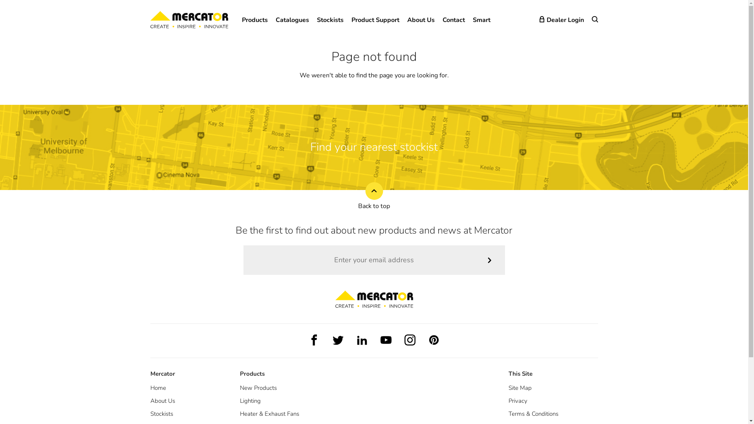 The image size is (754, 424). Describe the element at coordinates (0, 0) in the screenshot. I see `Skip to content` at that location.